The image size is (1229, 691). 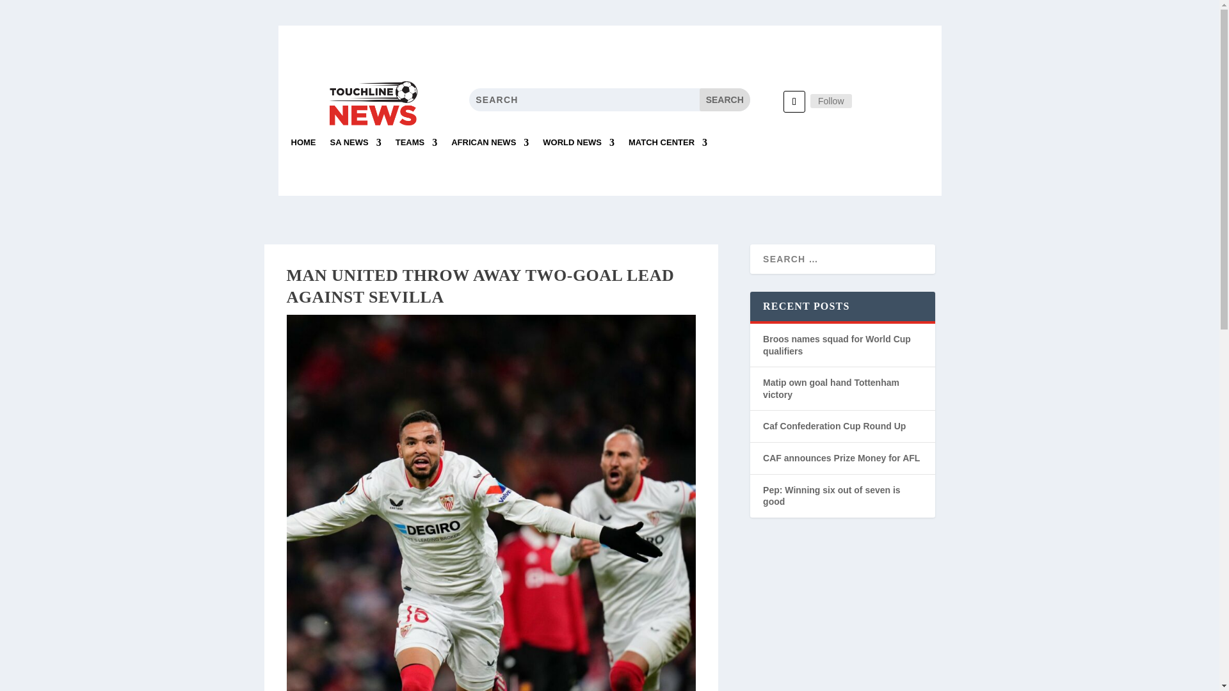 What do you see at coordinates (416, 147) in the screenshot?
I see `TEAMS` at bounding box center [416, 147].